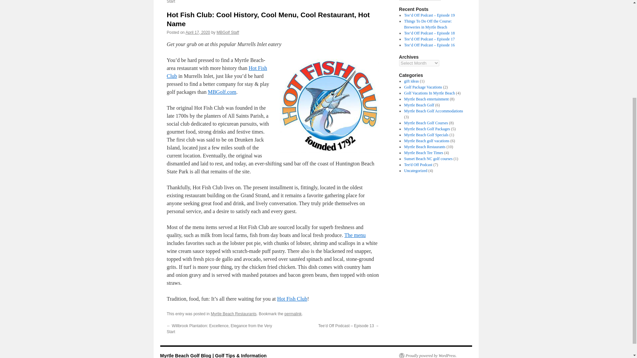 This screenshot has height=358, width=637. Describe the element at coordinates (423, 152) in the screenshot. I see `Myrtle Beach Tee Times` at that location.